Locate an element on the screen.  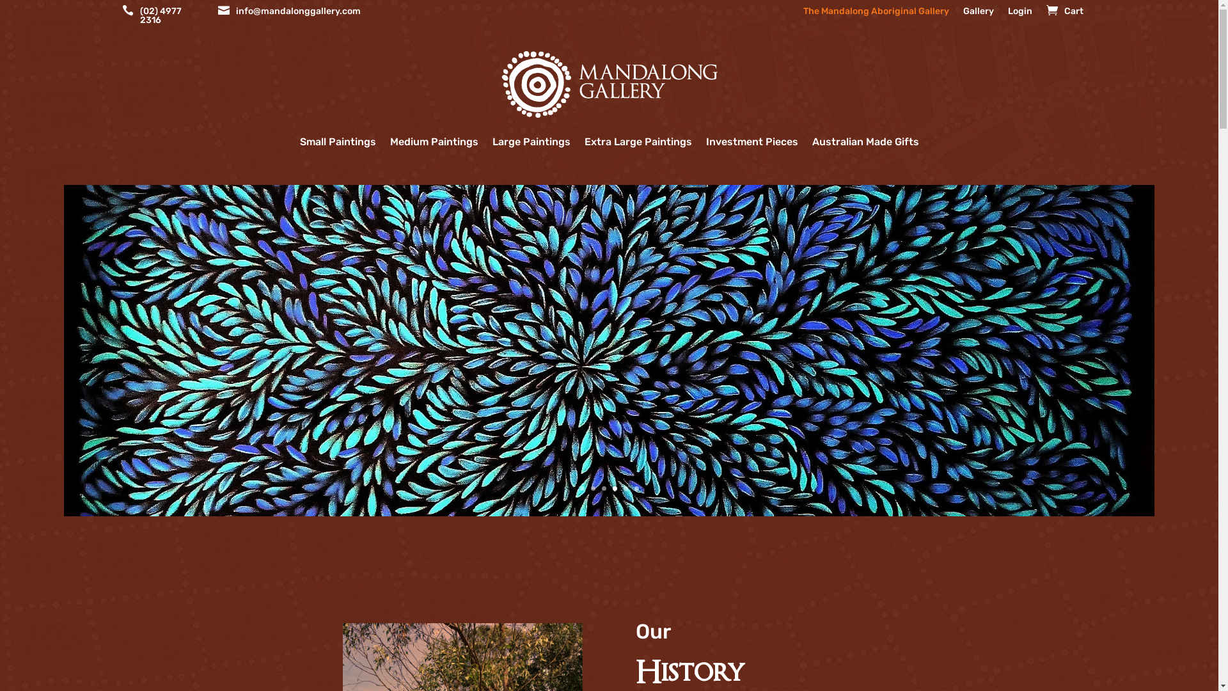
6 is located at coordinates (636, 489).